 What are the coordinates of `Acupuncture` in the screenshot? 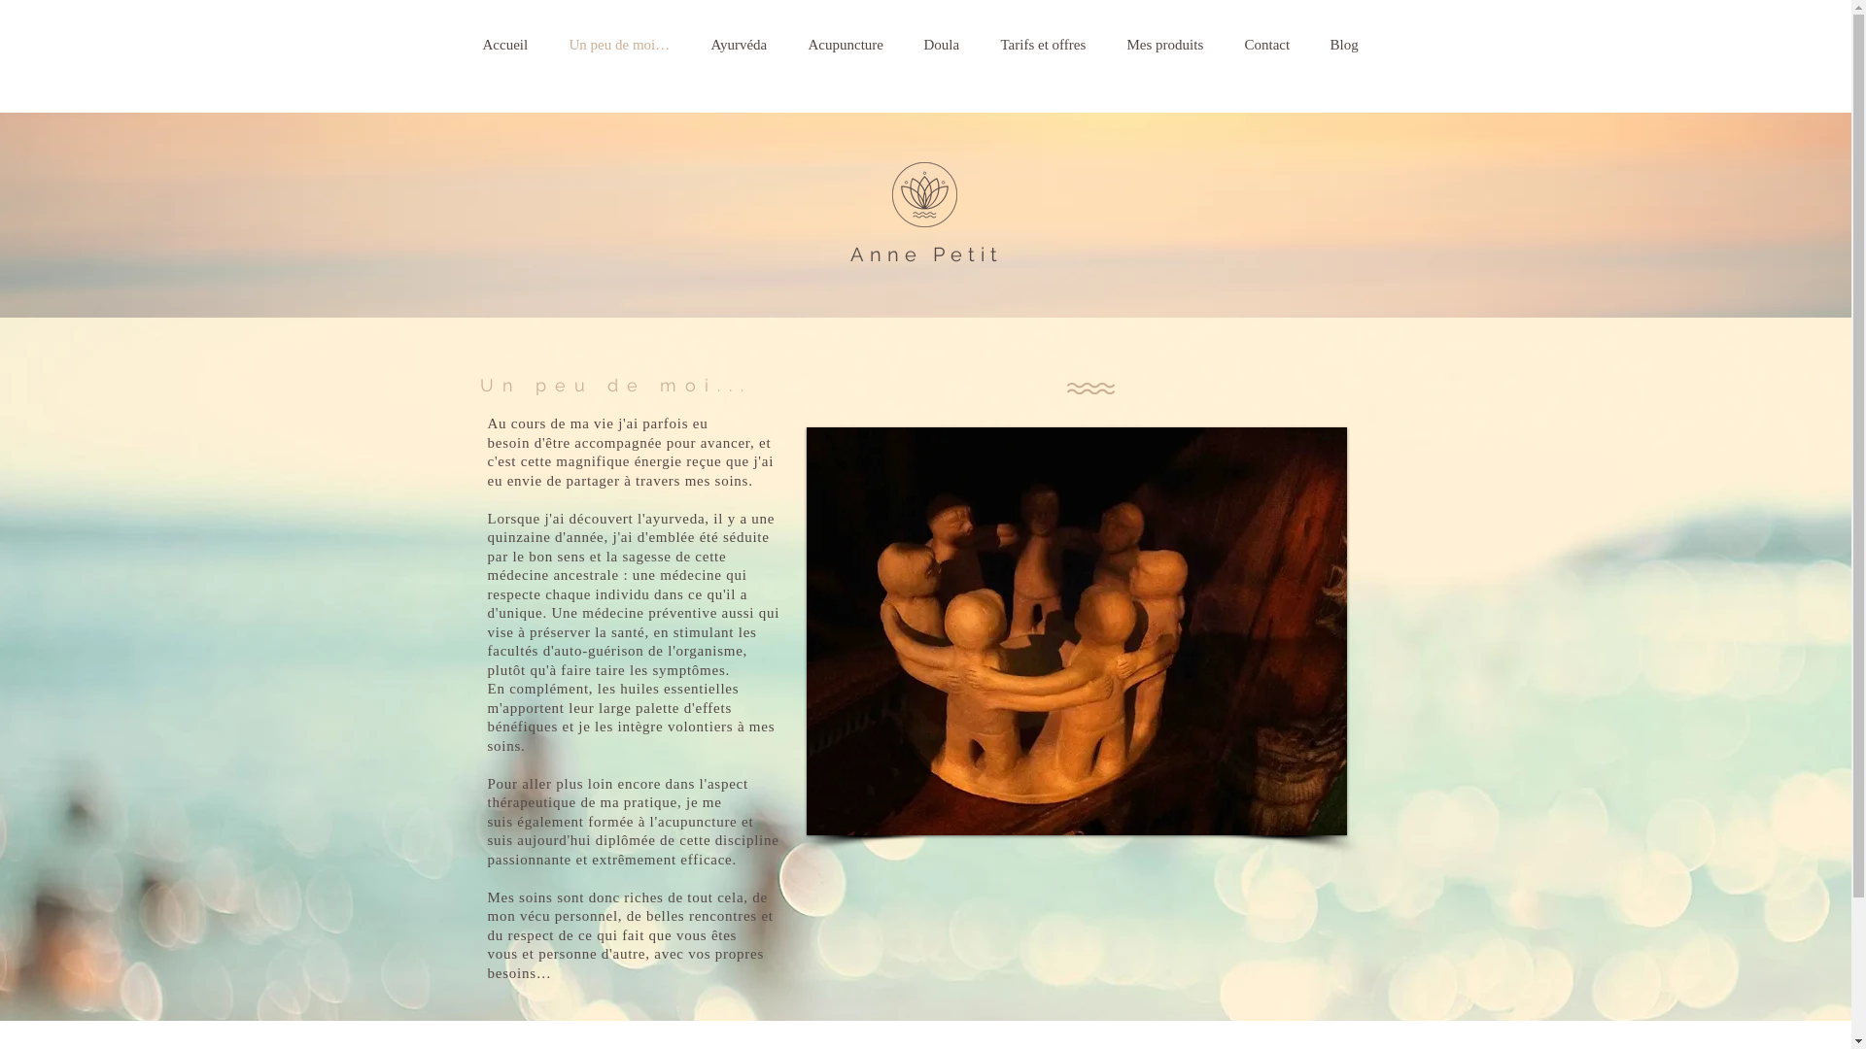 It's located at (857, 45).